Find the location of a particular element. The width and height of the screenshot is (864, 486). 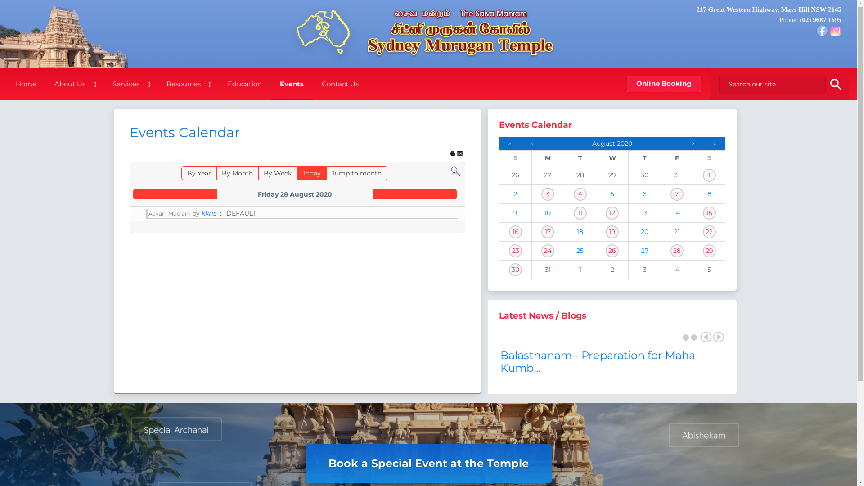

23 is located at coordinates (516, 251).